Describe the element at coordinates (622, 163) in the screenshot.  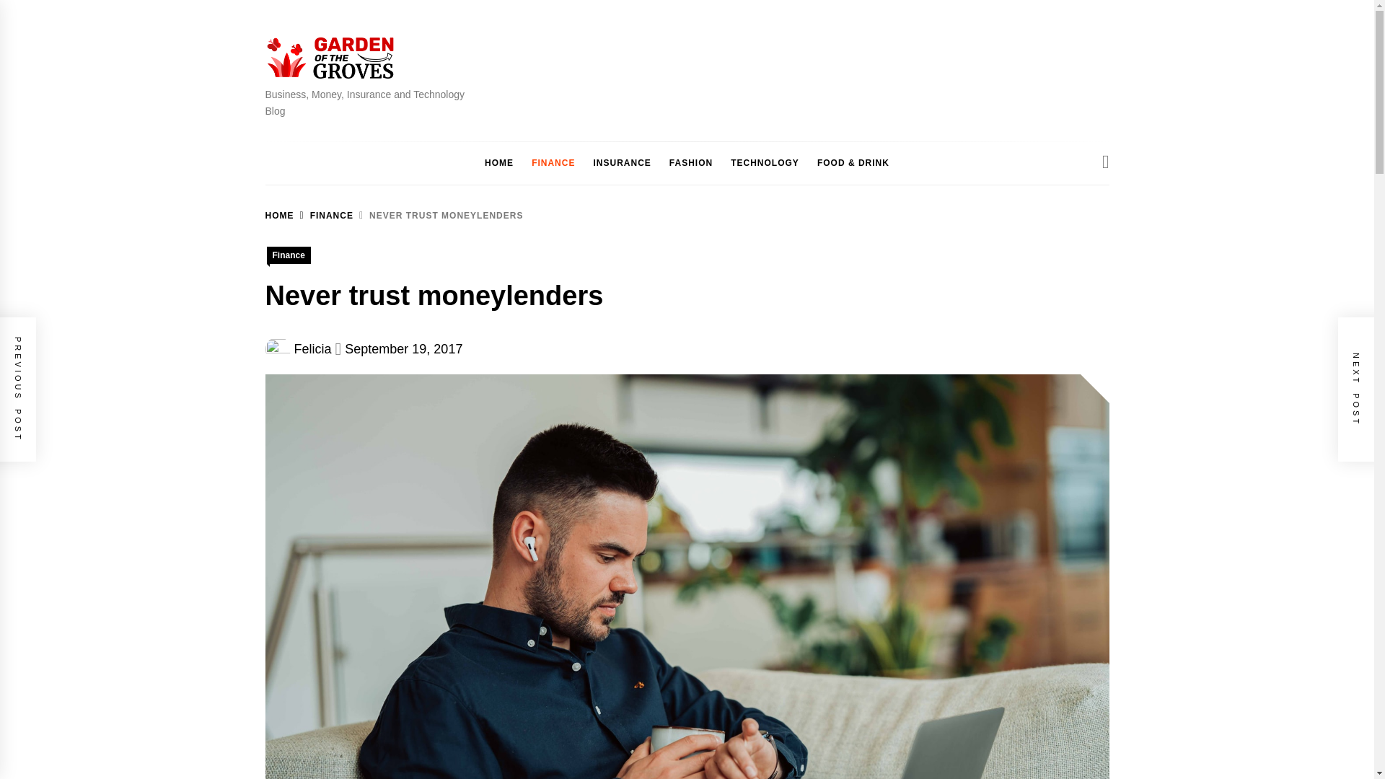
I see `INSURANCE` at that location.